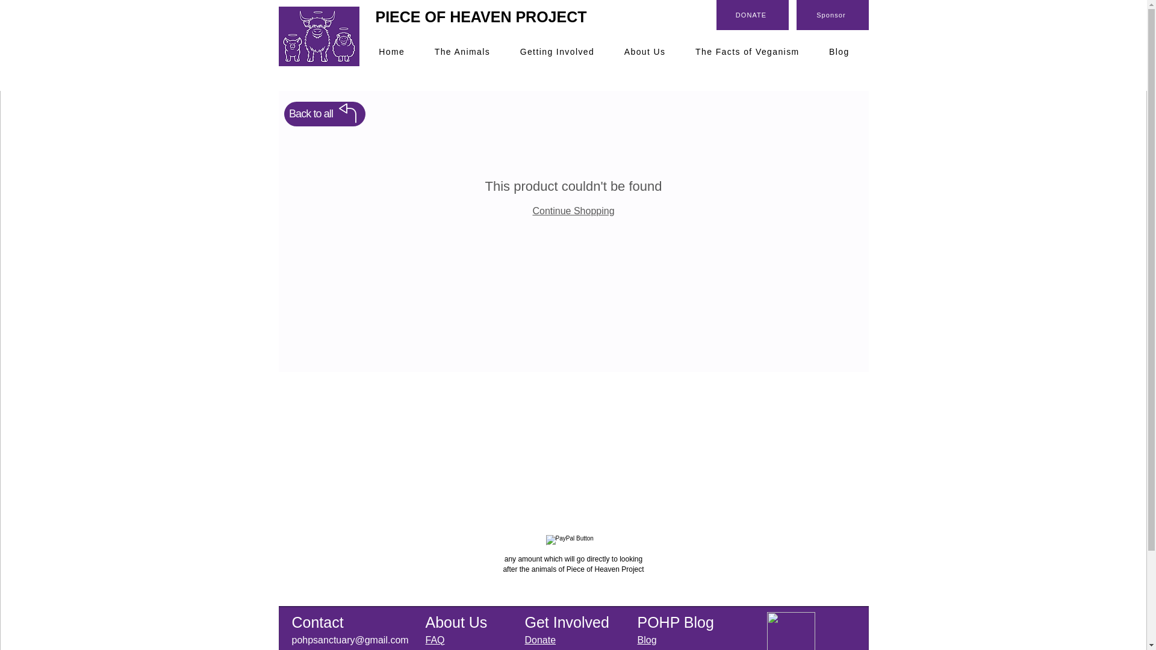 This screenshot has height=650, width=1156. What do you see at coordinates (645, 52) in the screenshot?
I see `About Us` at bounding box center [645, 52].